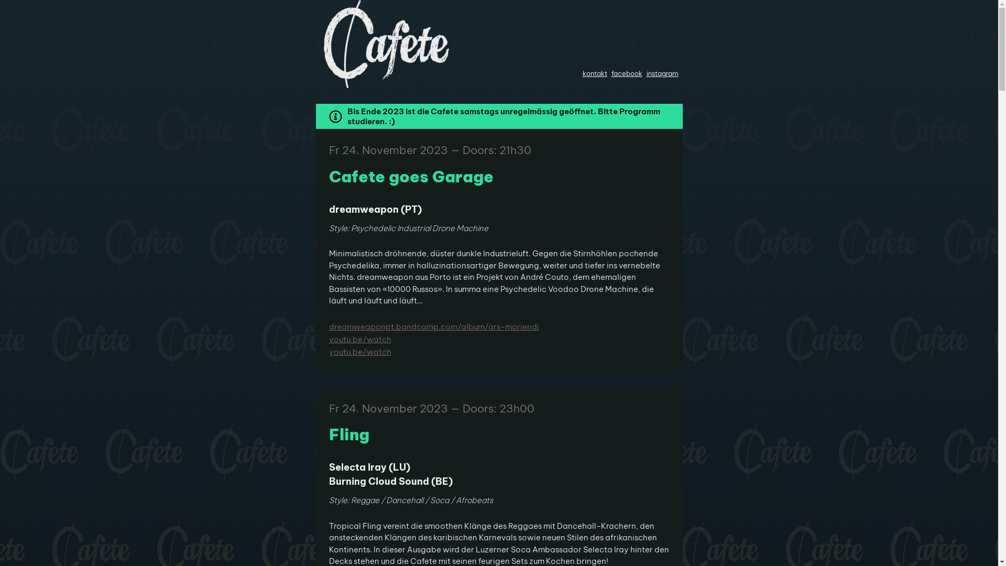 This screenshot has height=566, width=1006. Describe the element at coordinates (662, 73) in the screenshot. I see `instagram` at that location.